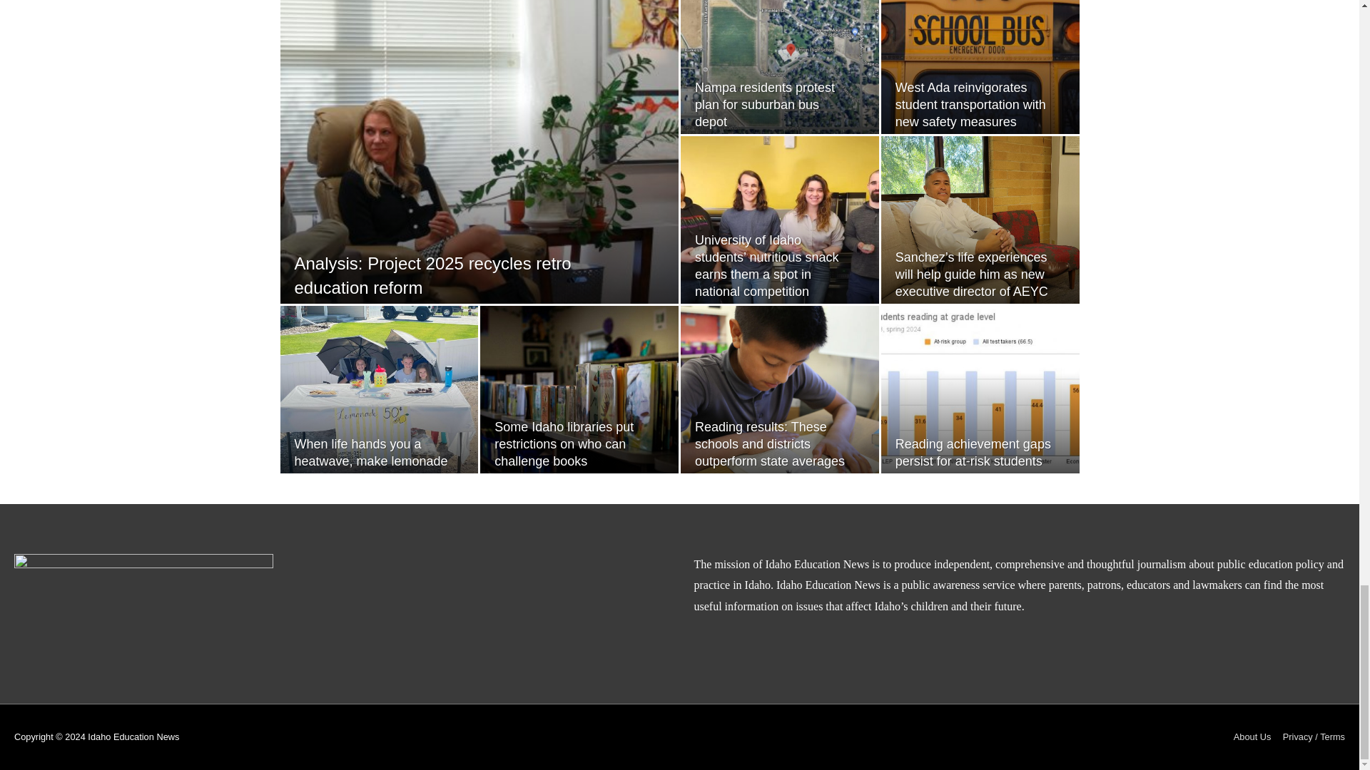 The height and width of the screenshot is (770, 1370). Describe the element at coordinates (764, 105) in the screenshot. I see `Nampa residents protest plan for suburban bus depot` at that location.